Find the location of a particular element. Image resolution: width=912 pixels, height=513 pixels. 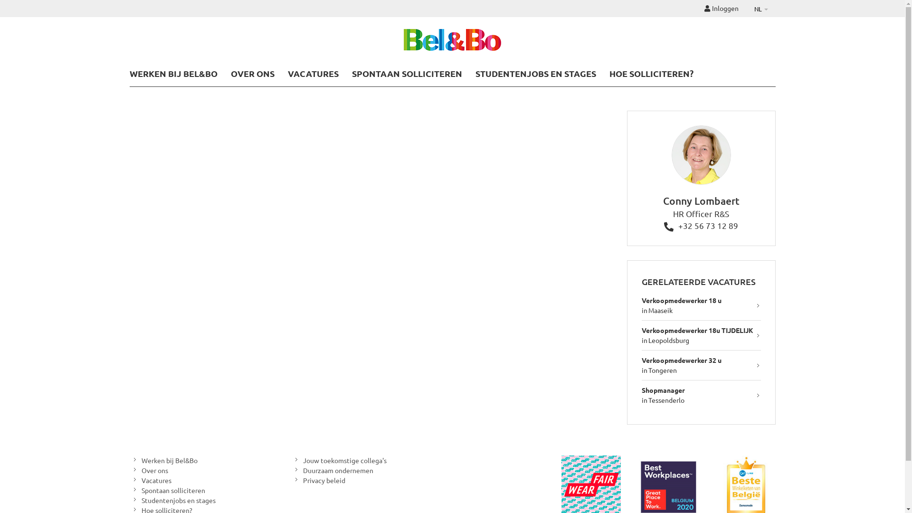

HOE SOLLICITEREN? is located at coordinates (651, 73).